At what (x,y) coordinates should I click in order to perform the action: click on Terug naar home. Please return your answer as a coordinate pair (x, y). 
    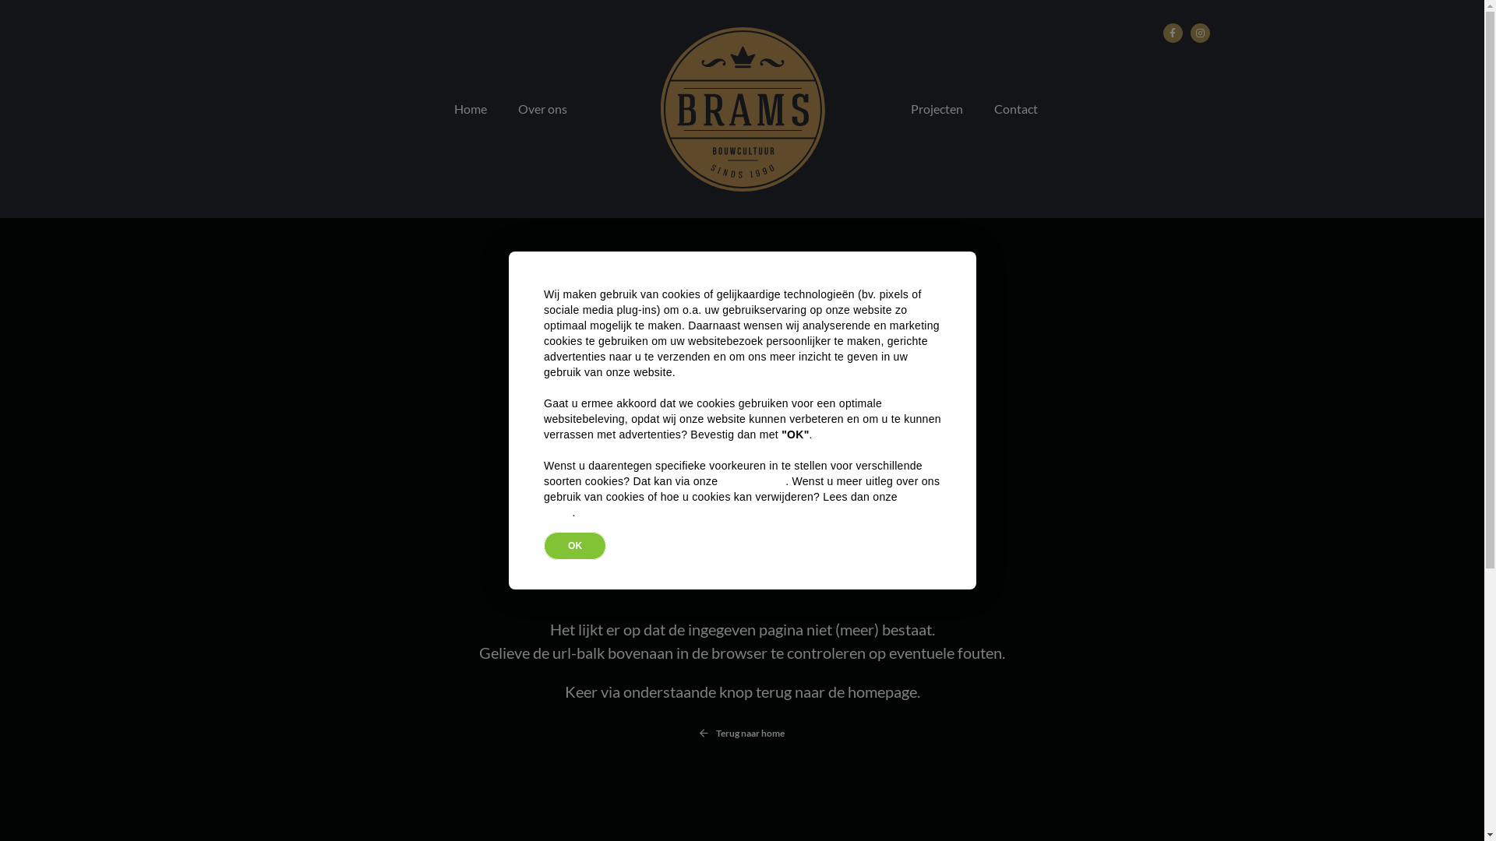
    Looking at the image, I should click on (742, 734).